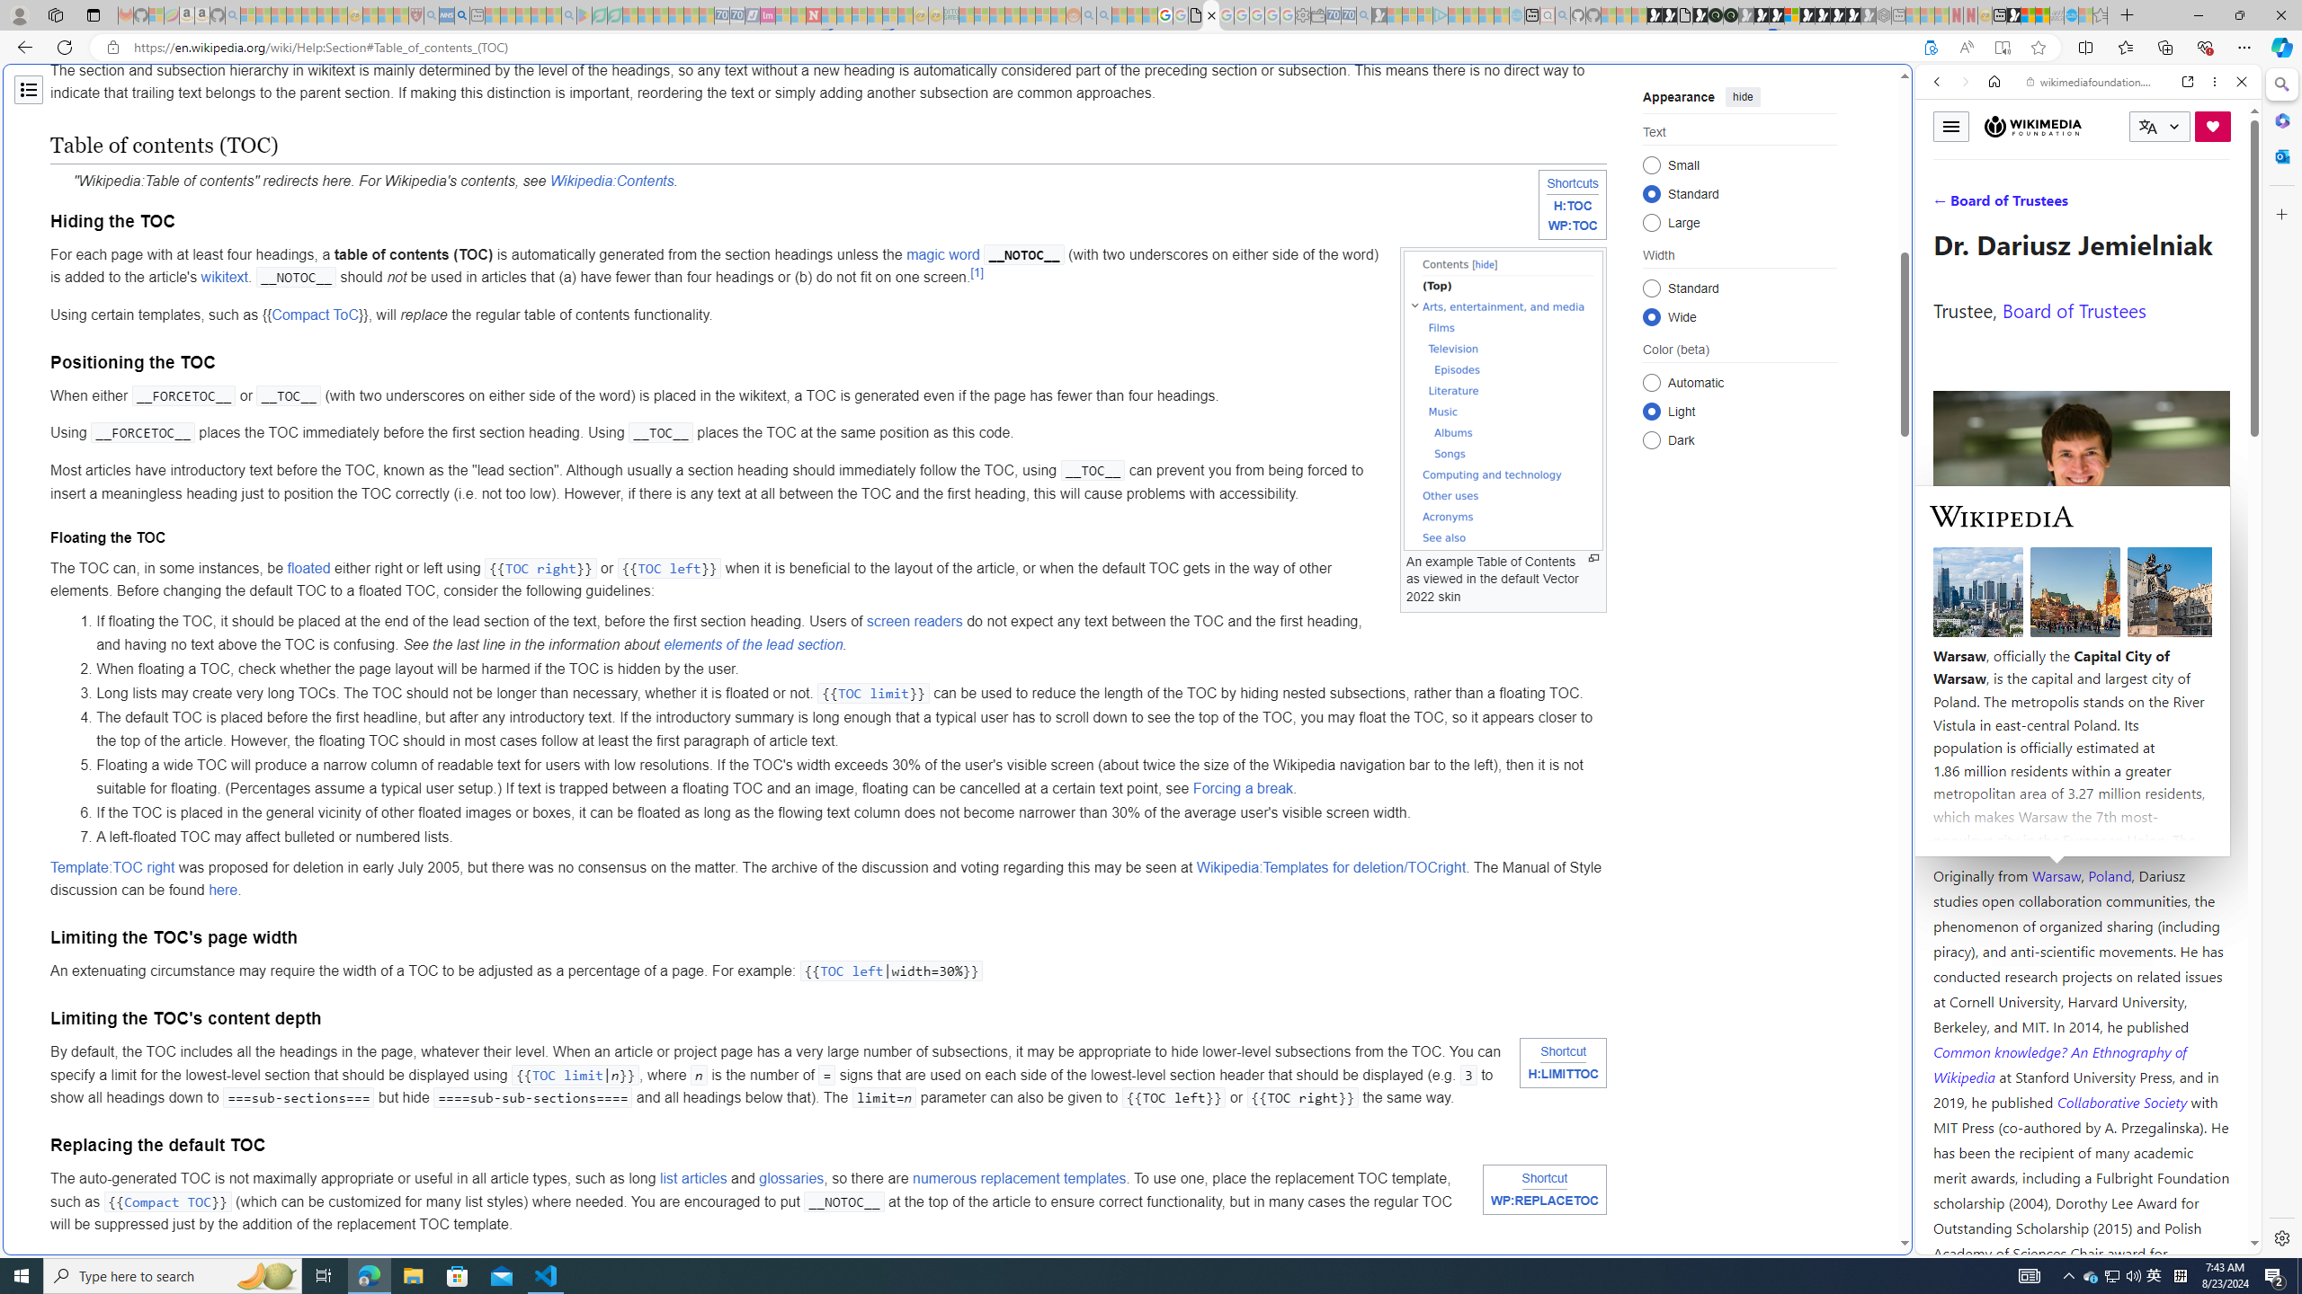 The image size is (2302, 1294). I want to click on Shortcuts, so click(1574, 182).